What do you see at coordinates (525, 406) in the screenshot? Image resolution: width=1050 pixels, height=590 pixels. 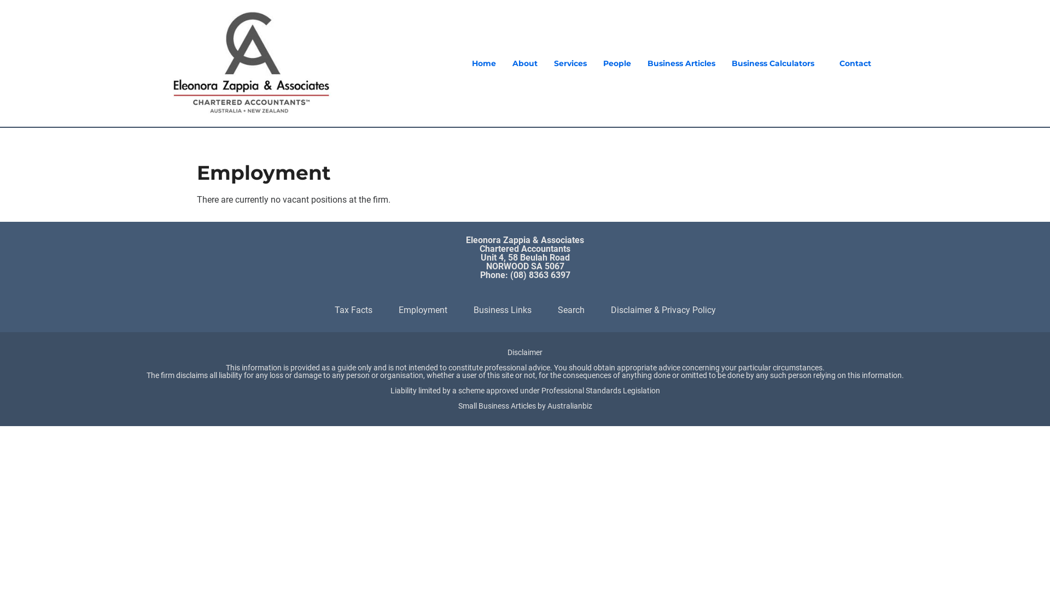 I see `Small Business Articles by Australianbiz` at bounding box center [525, 406].